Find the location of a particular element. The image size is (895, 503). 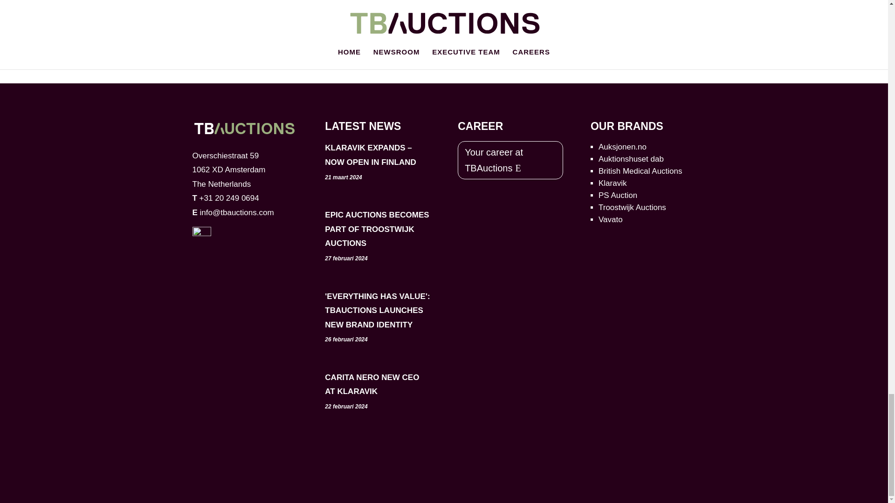

Your career at TBAuctions is located at coordinates (510, 160).